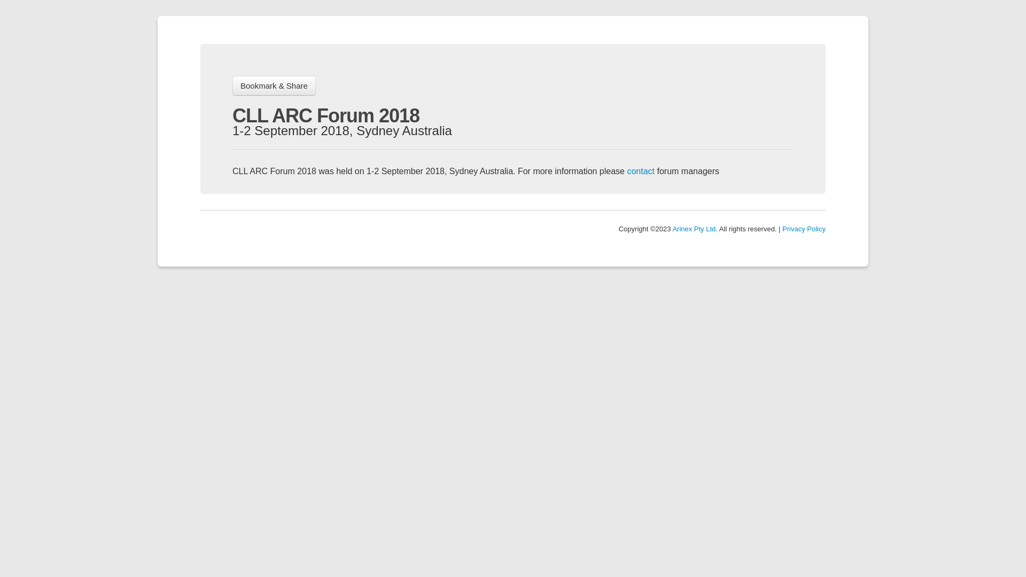 The image size is (1026, 577). What do you see at coordinates (274, 85) in the screenshot?
I see `Bookmark & Share` at bounding box center [274, 85].